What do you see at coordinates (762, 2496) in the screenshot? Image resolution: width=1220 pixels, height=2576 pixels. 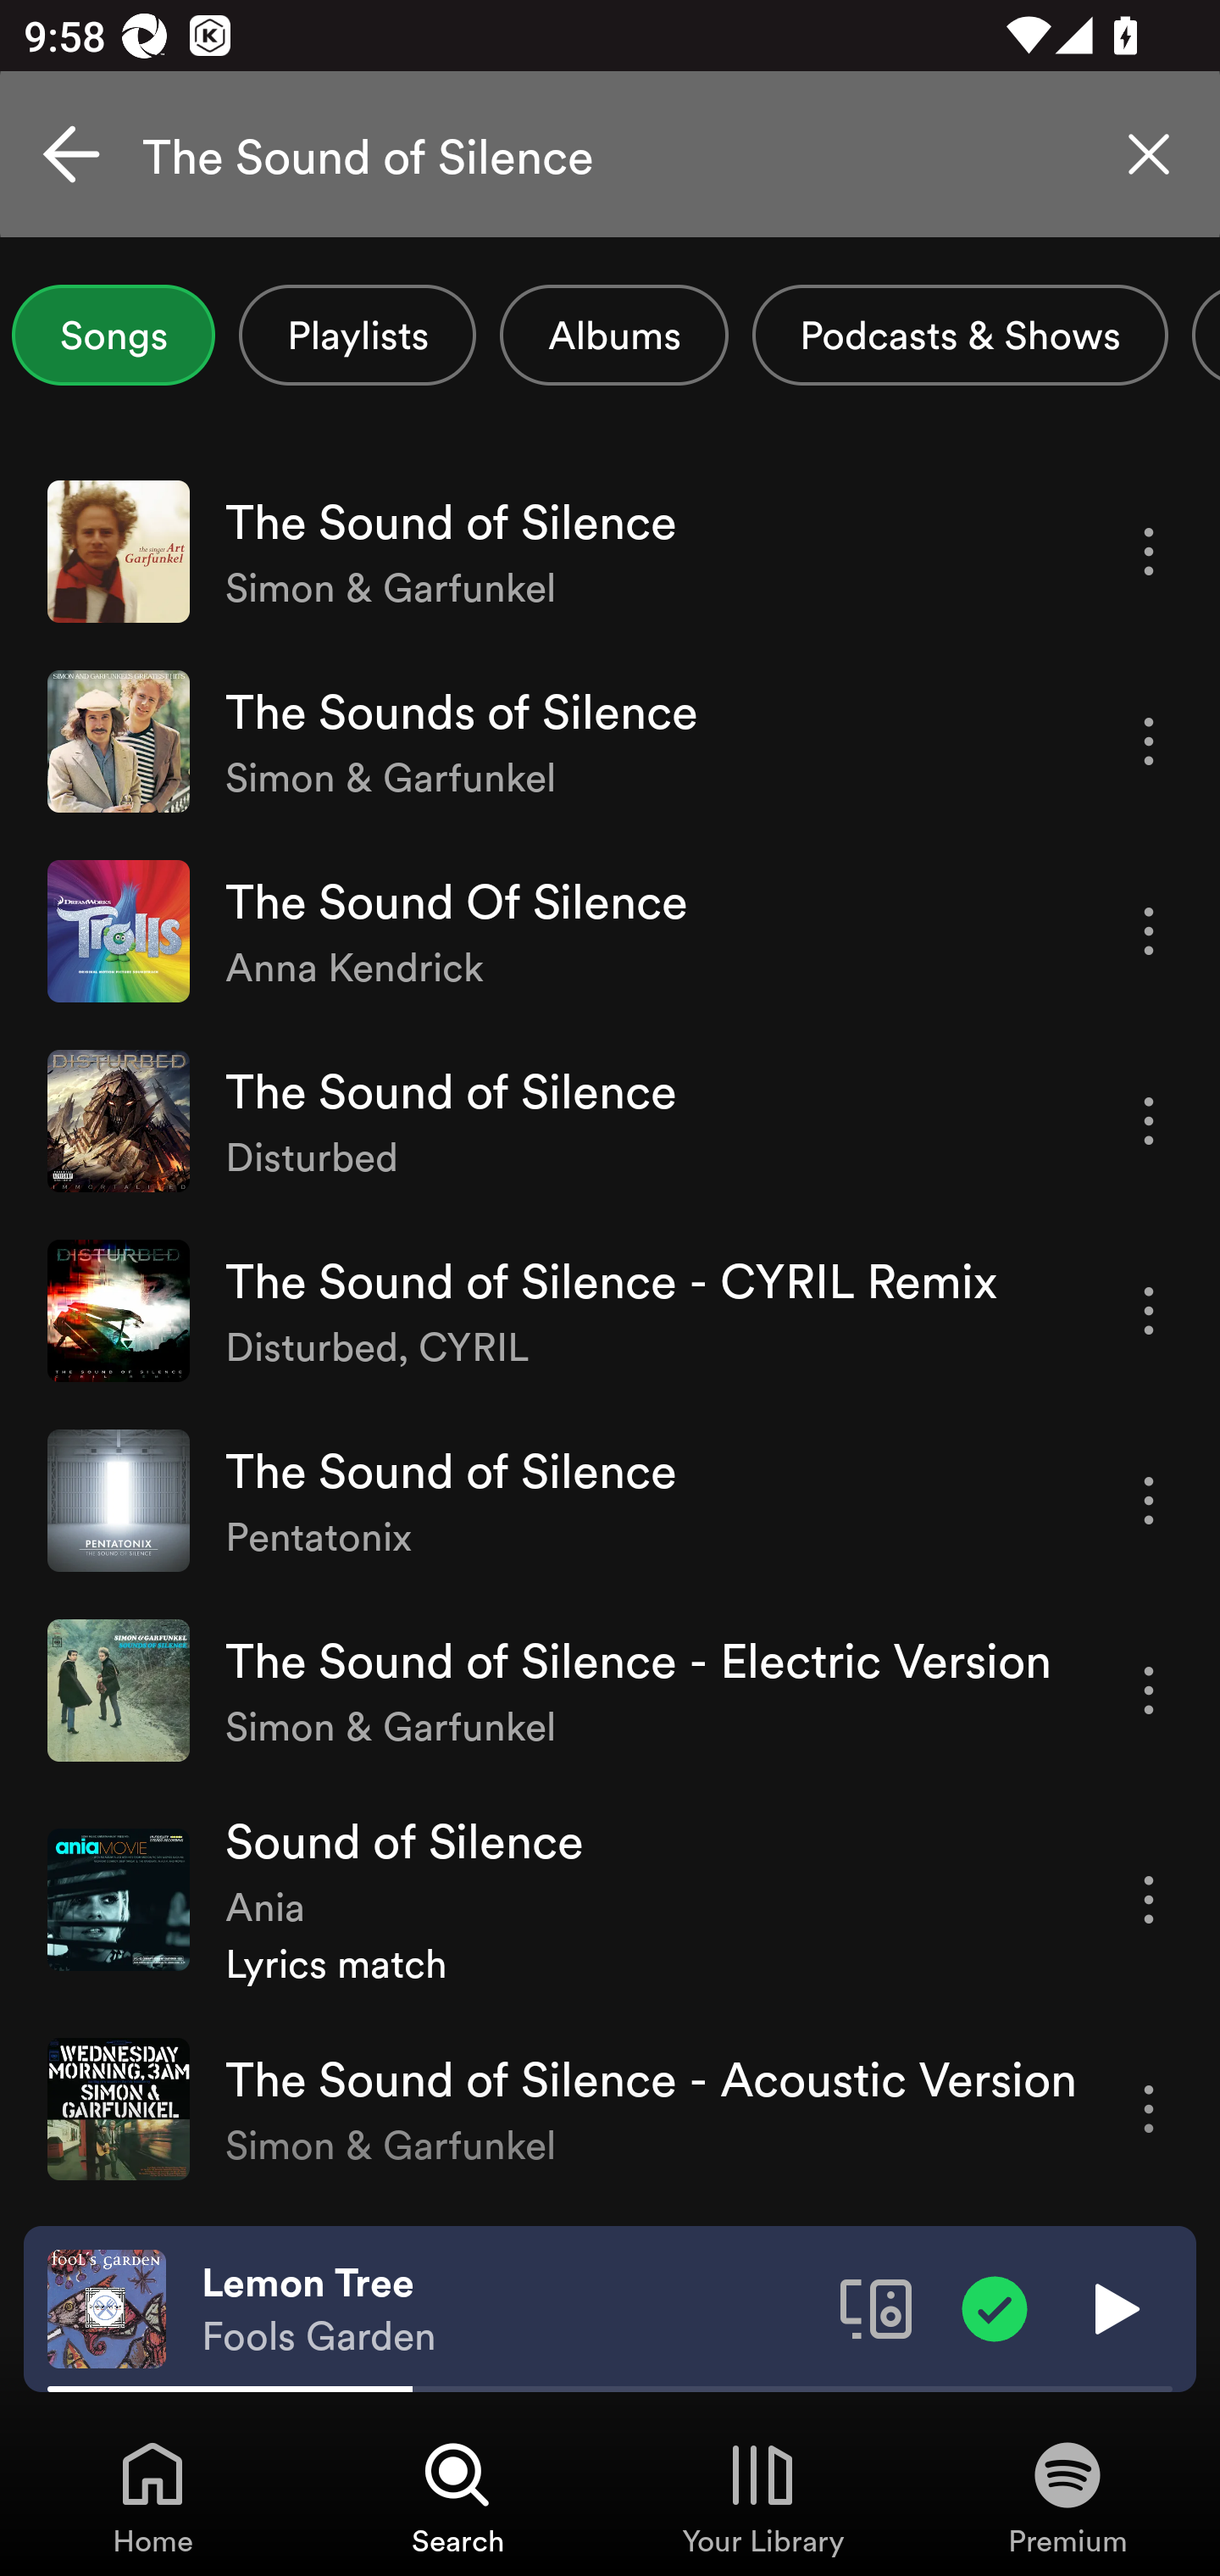 I see `Your Library, Tab 3 of 4 Your Library Your Library` at bounding box center [762, 2496].